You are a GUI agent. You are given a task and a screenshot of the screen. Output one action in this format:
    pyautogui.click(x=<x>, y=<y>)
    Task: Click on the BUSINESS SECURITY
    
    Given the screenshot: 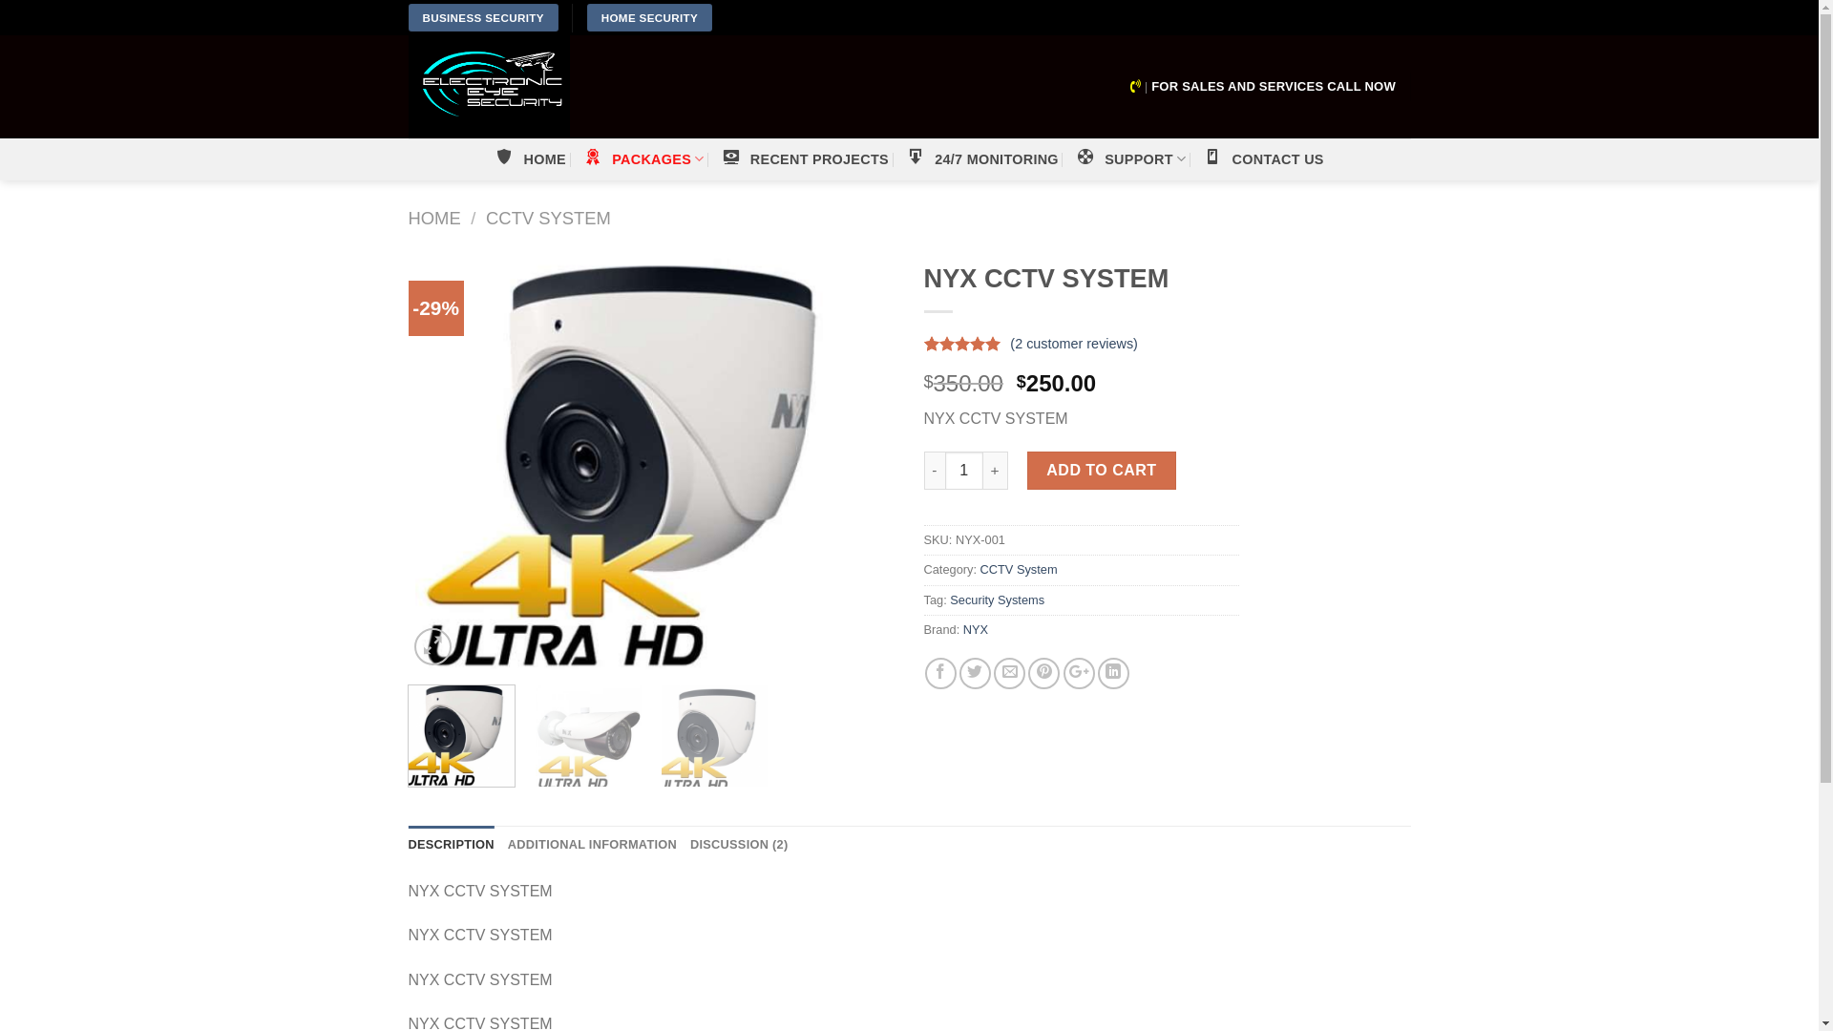 What is the action you would take?
    pyautogui.click(x=483, y=18)
    